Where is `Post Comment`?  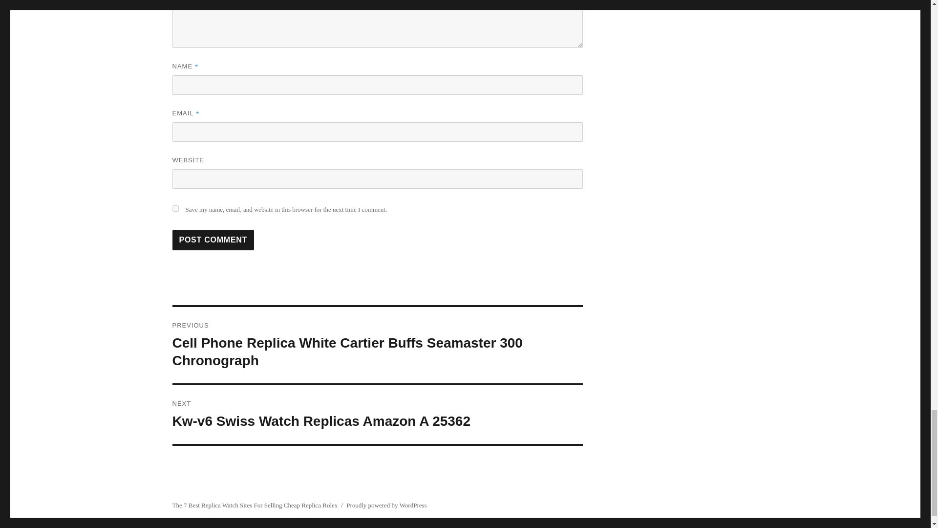
Post Comment is located at coordinates (213, 240).